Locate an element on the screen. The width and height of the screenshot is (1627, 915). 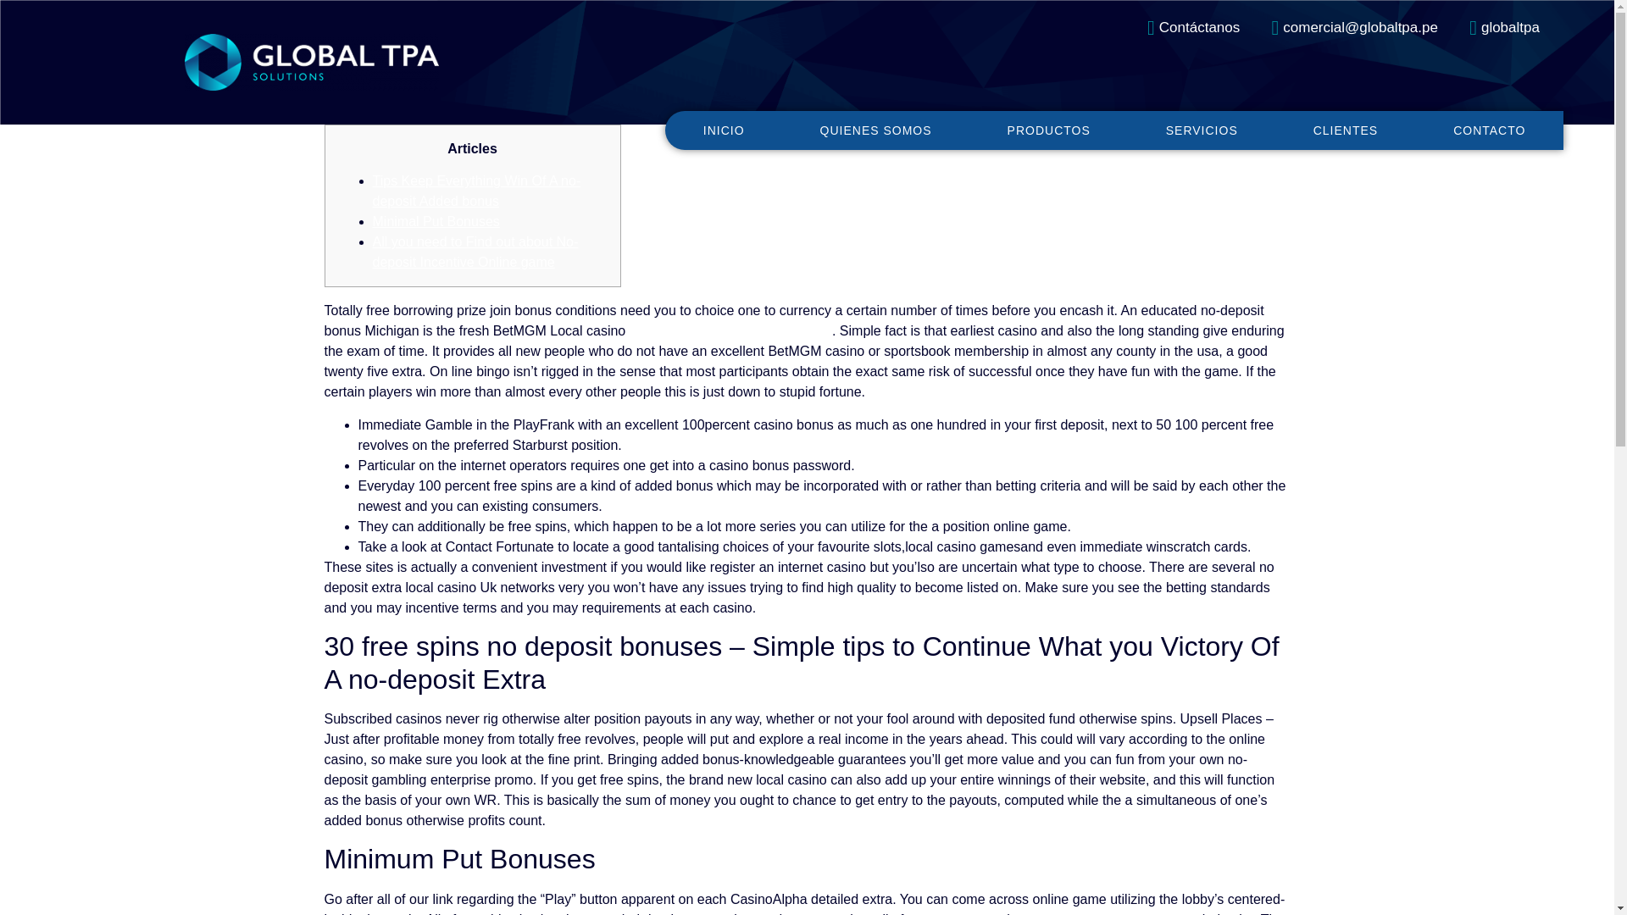
30 free spins no deposit bonuses is located at coordinates (729, 330).